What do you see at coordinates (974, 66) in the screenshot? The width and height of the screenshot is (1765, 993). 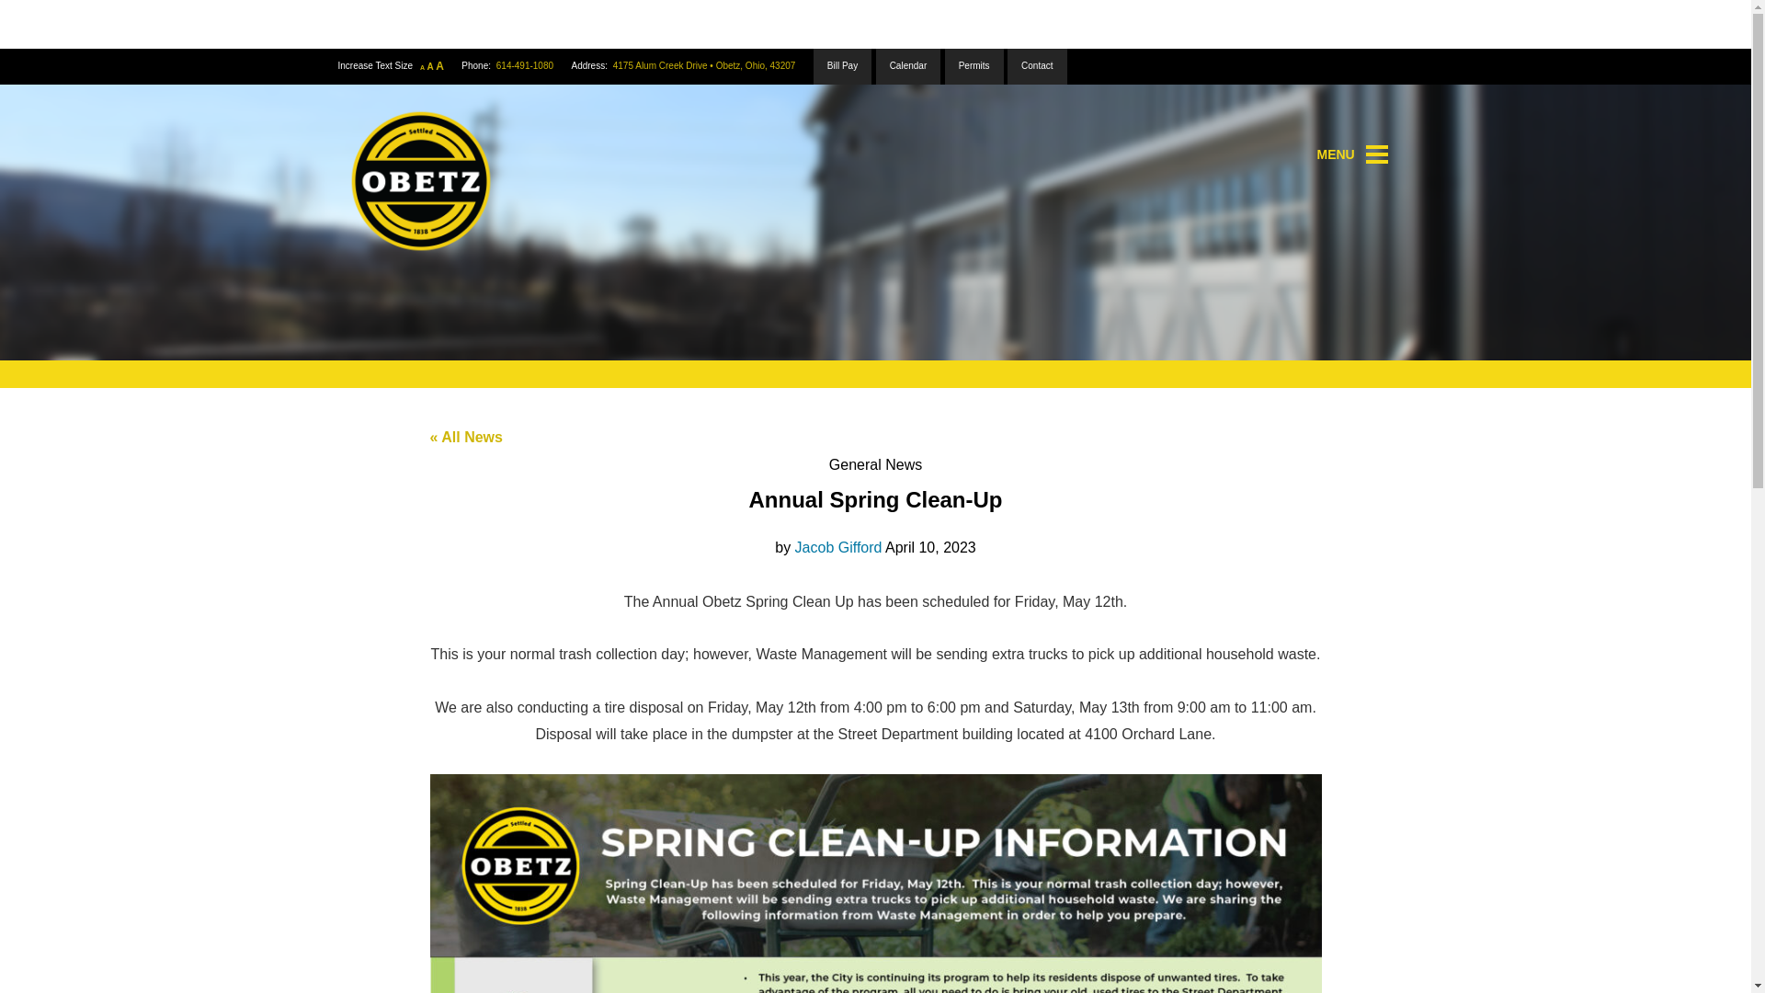 I see `Permits` at bounding box center [974, 66].